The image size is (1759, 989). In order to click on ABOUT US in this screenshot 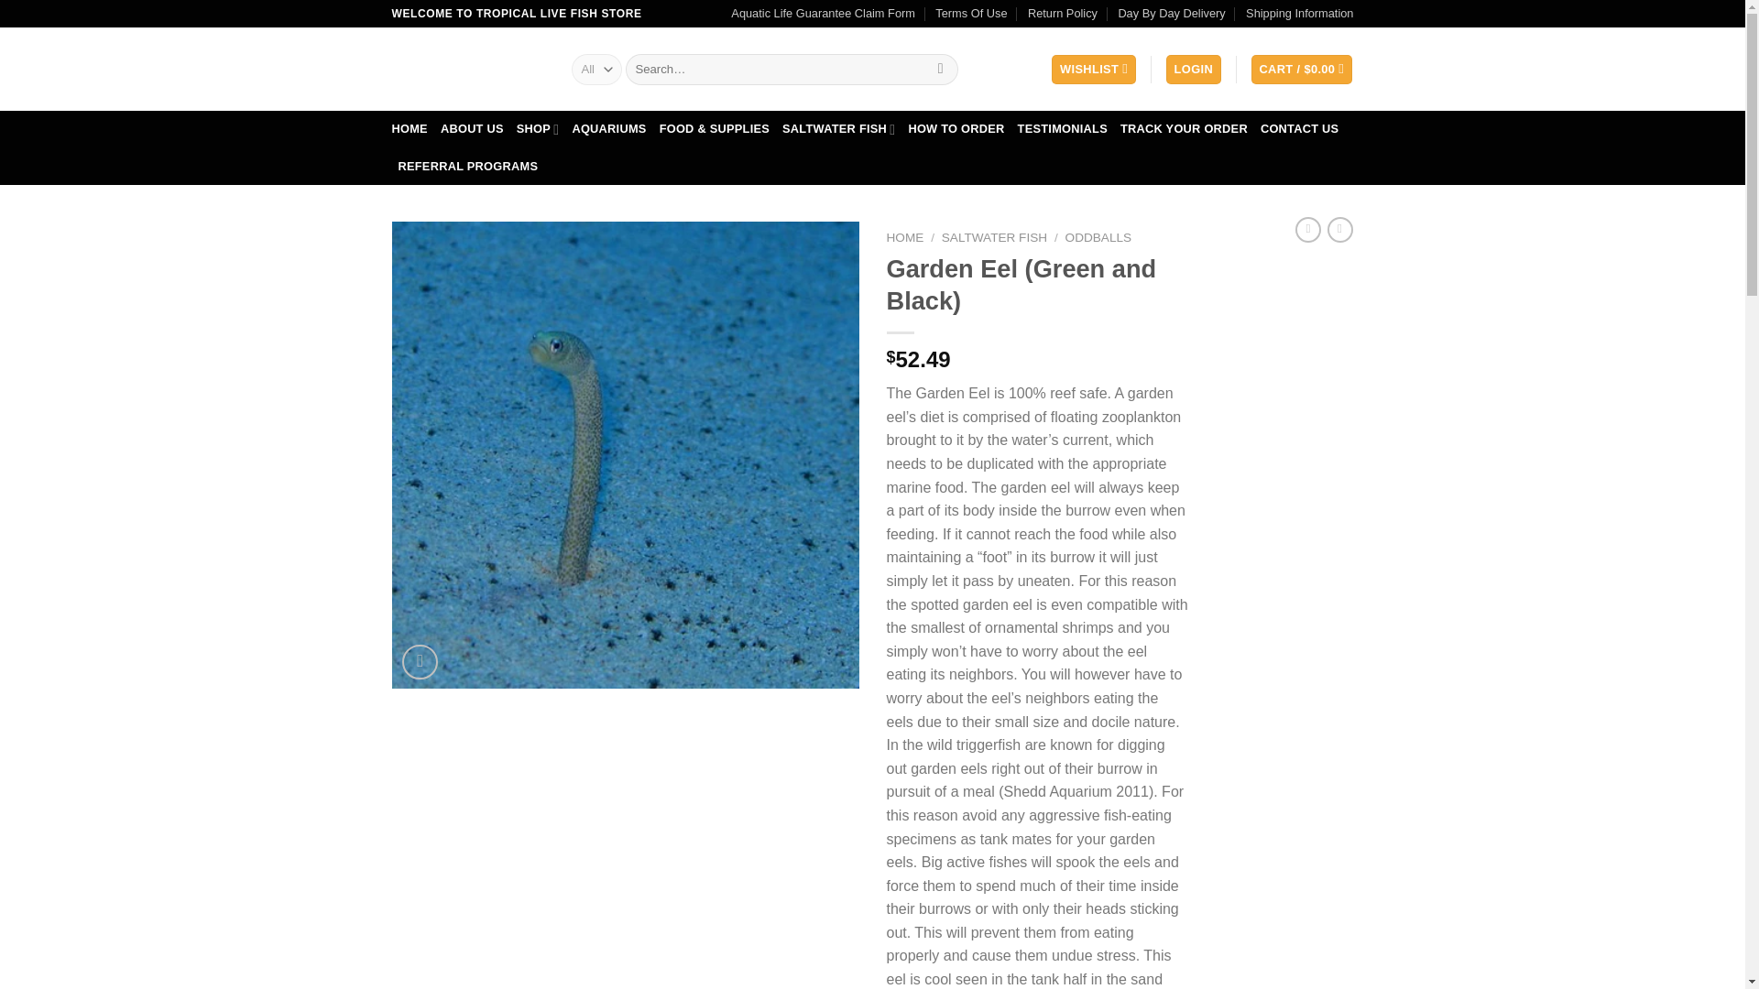, I will do `click(472, 128)`.